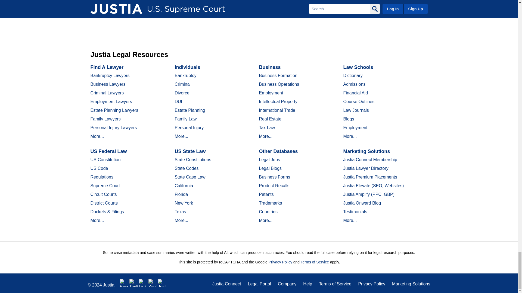  Describe the element at coordinates (133, 283) in the screenshot. I see `Twitter` at that location.